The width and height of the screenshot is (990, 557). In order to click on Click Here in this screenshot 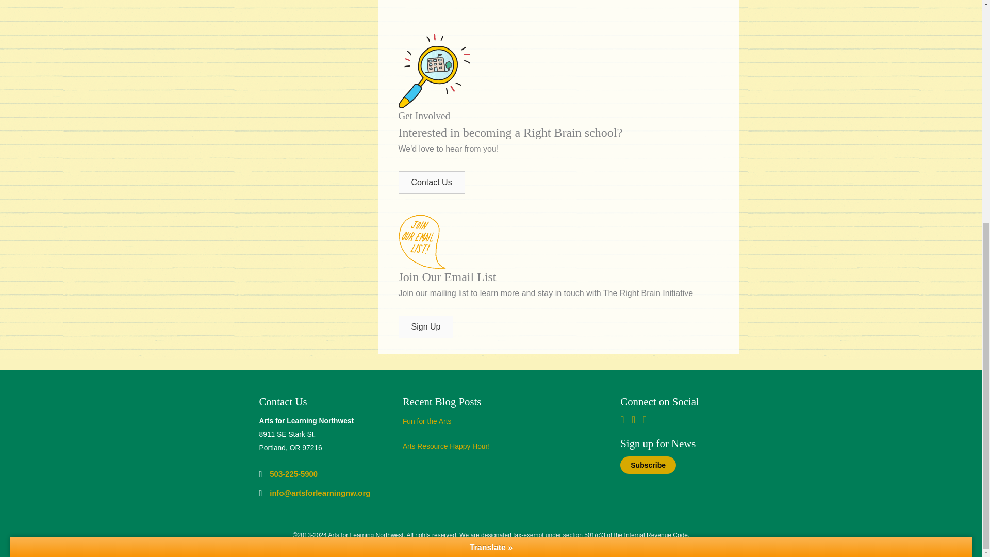, I will do `click(431, 182)`.